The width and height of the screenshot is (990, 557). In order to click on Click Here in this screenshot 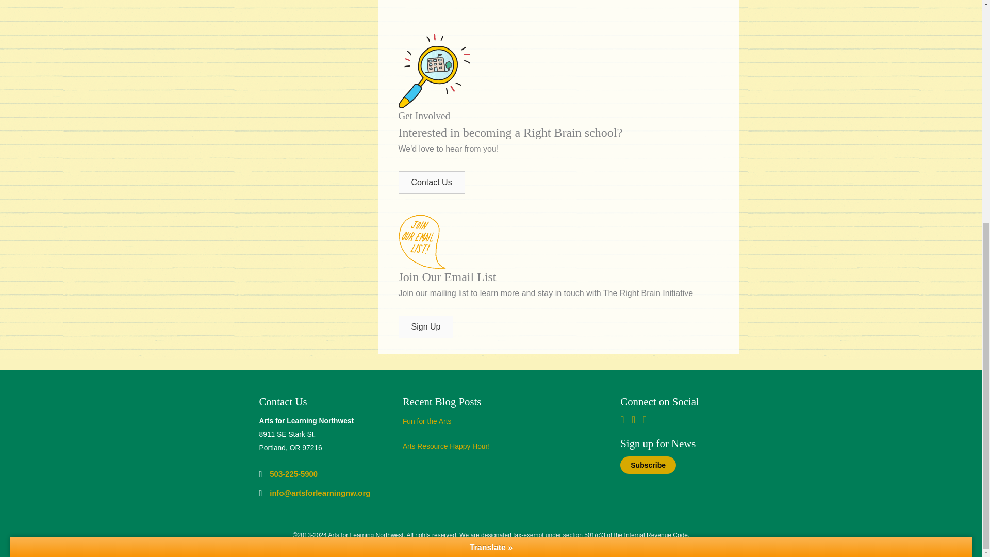, I will do `click(431, 182)`.